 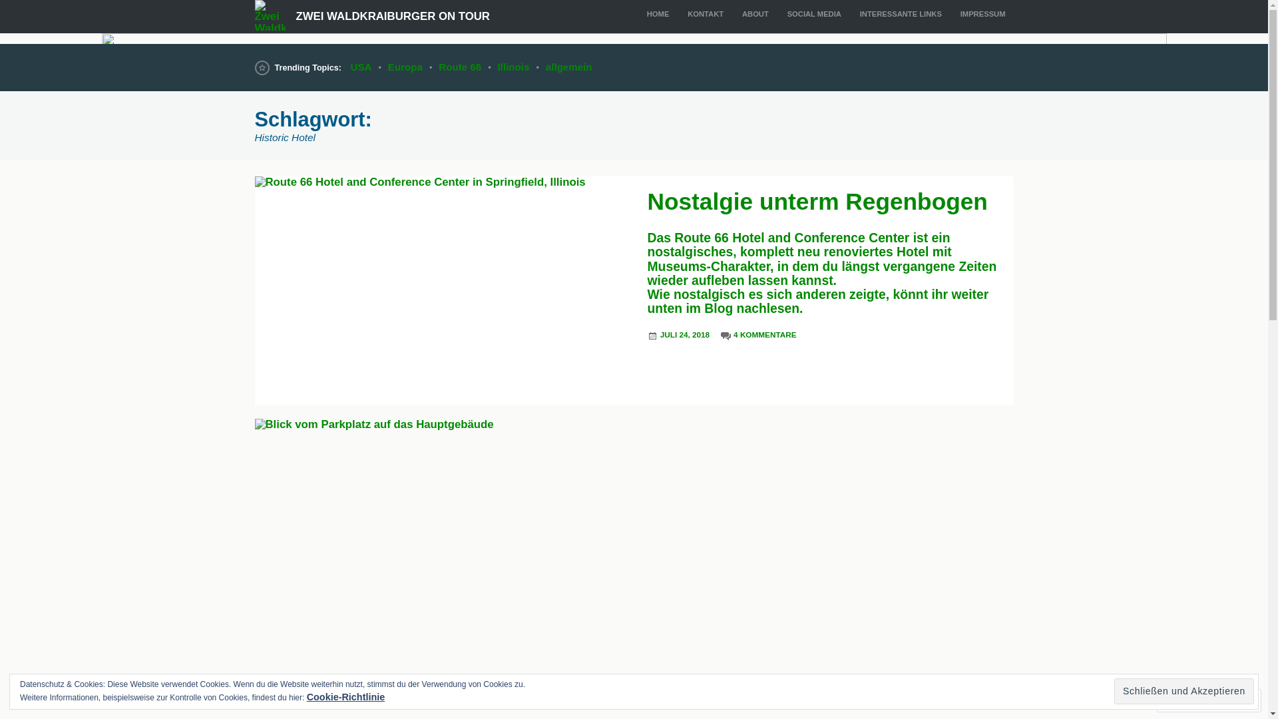 I want to click on ABOUT, so click(x=755, y=14).